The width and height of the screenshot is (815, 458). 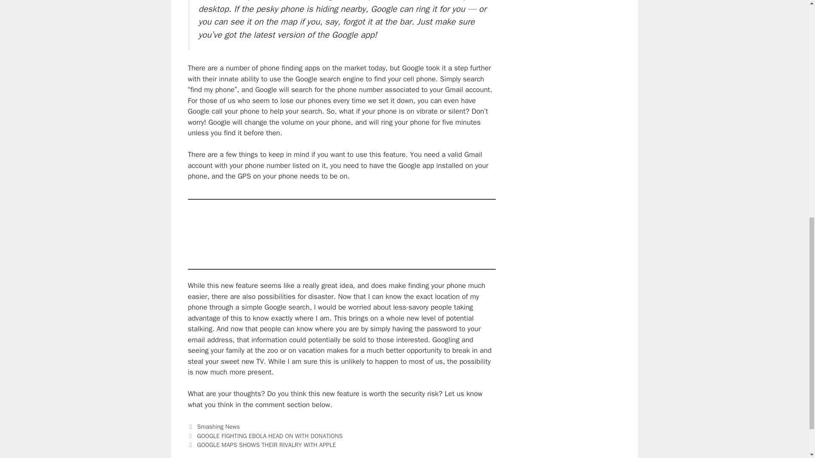 I want to click on GOOGLE FIGHTING EBOLA HEAD ON WITH DONATIONS, so click(x=270, y=436).